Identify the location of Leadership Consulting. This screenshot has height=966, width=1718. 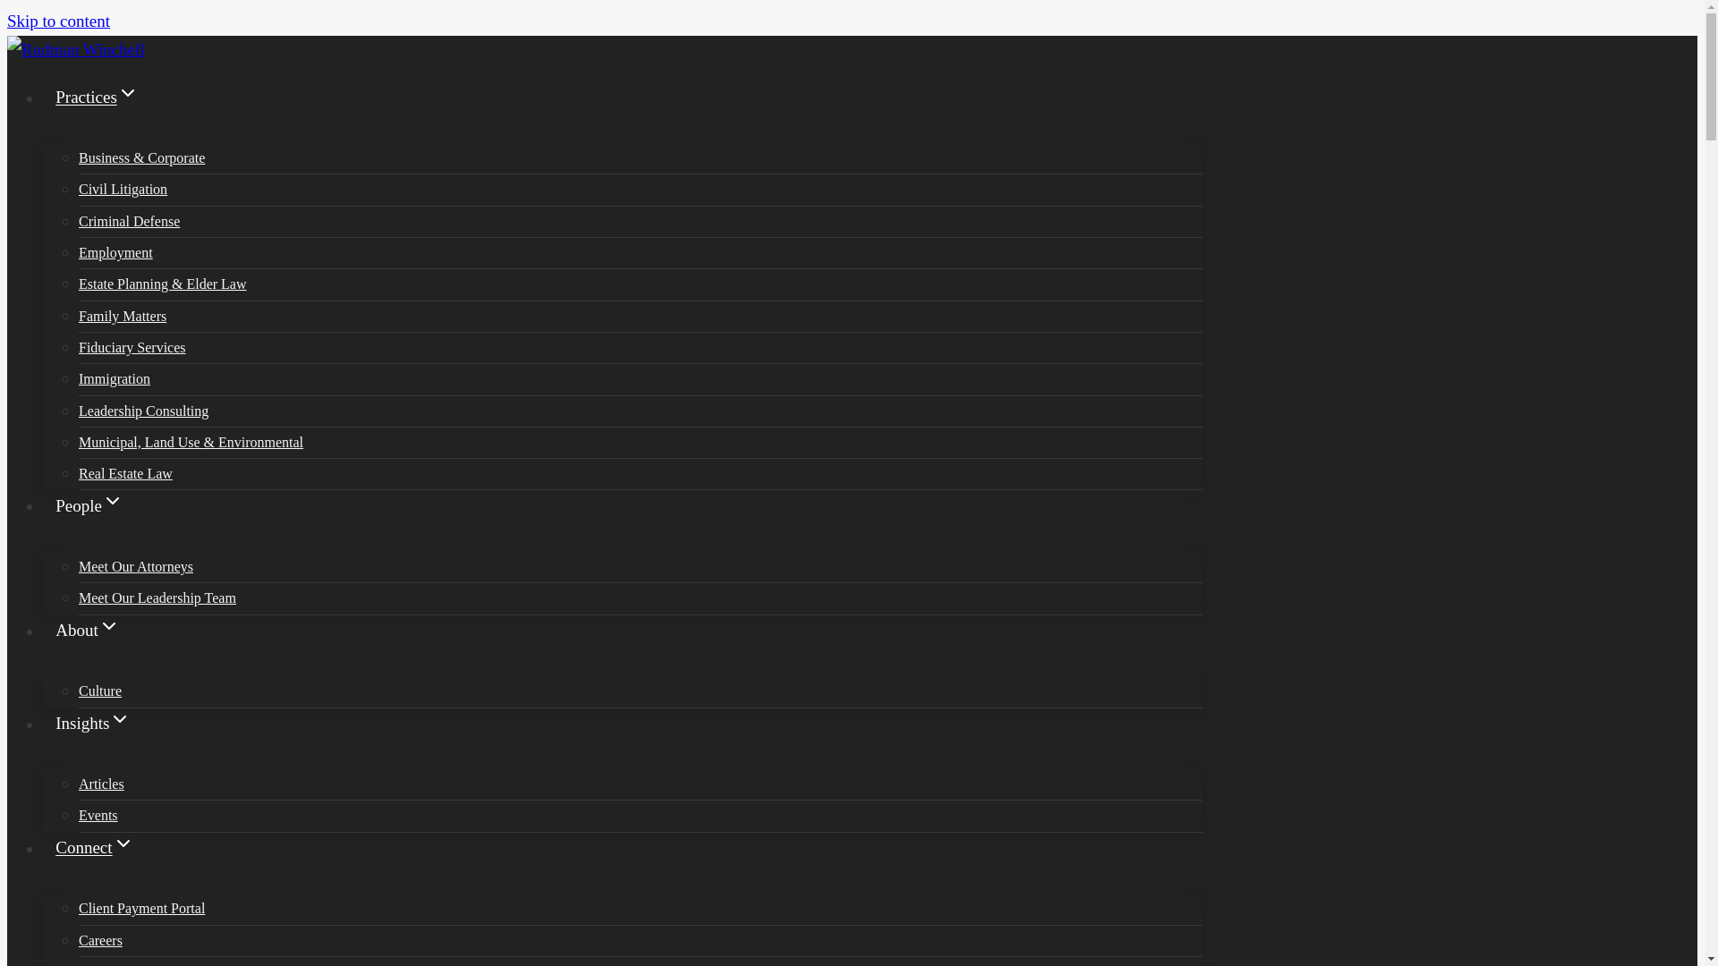
(641, 411).